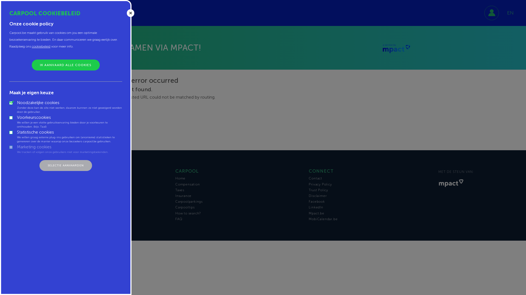 The height and width of the screenshot is (295, 526). What do you see at coordinates (238, 202) in the screenshot?
I see `Carpoolparkings` at bounding box center [238, 202].